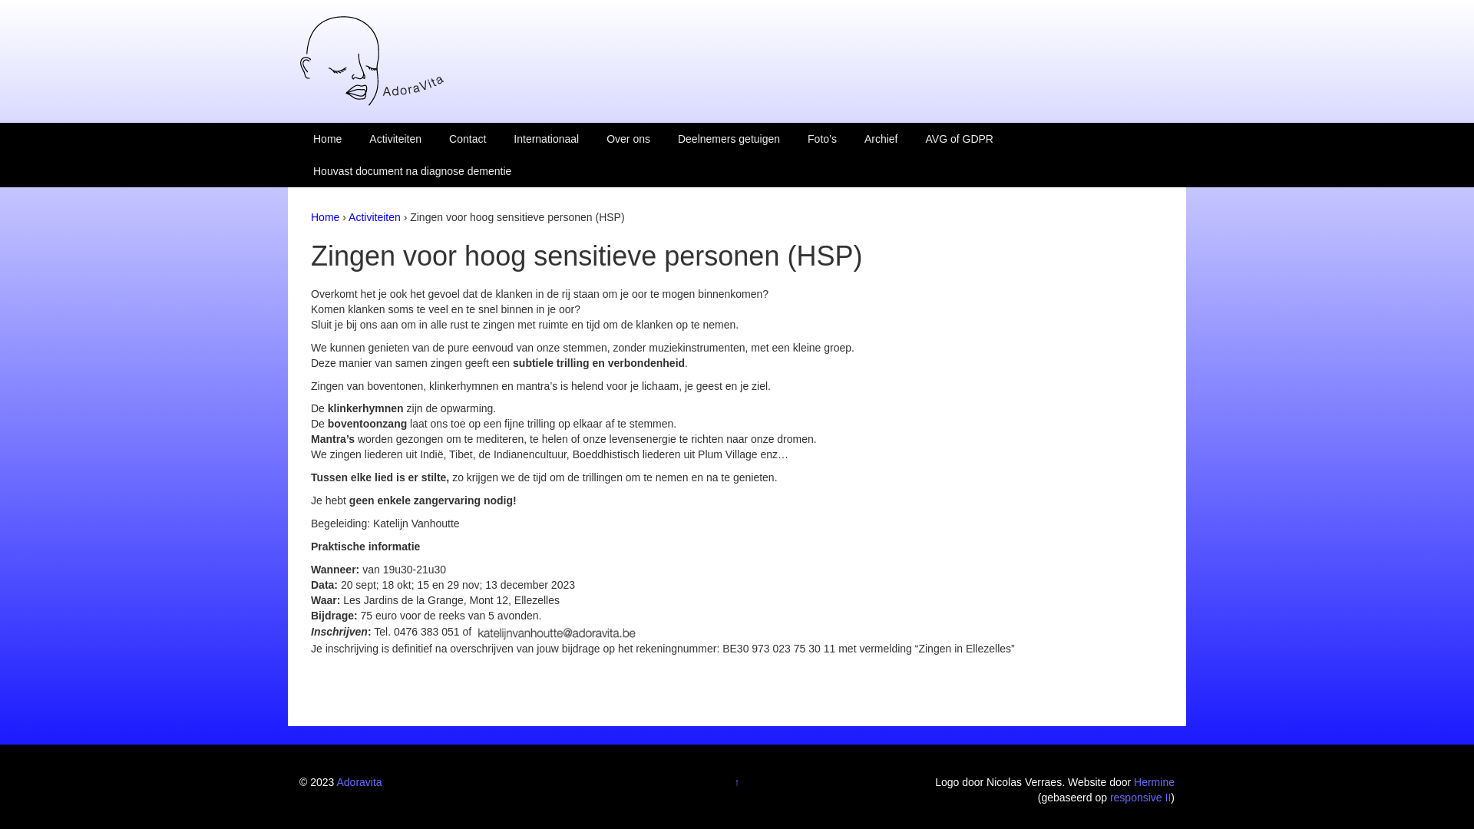 This screenshot has width=1474, height=829. Describe the element at coordinates (375, 217) in the screenshot. I see `Activiteiten` at that location.